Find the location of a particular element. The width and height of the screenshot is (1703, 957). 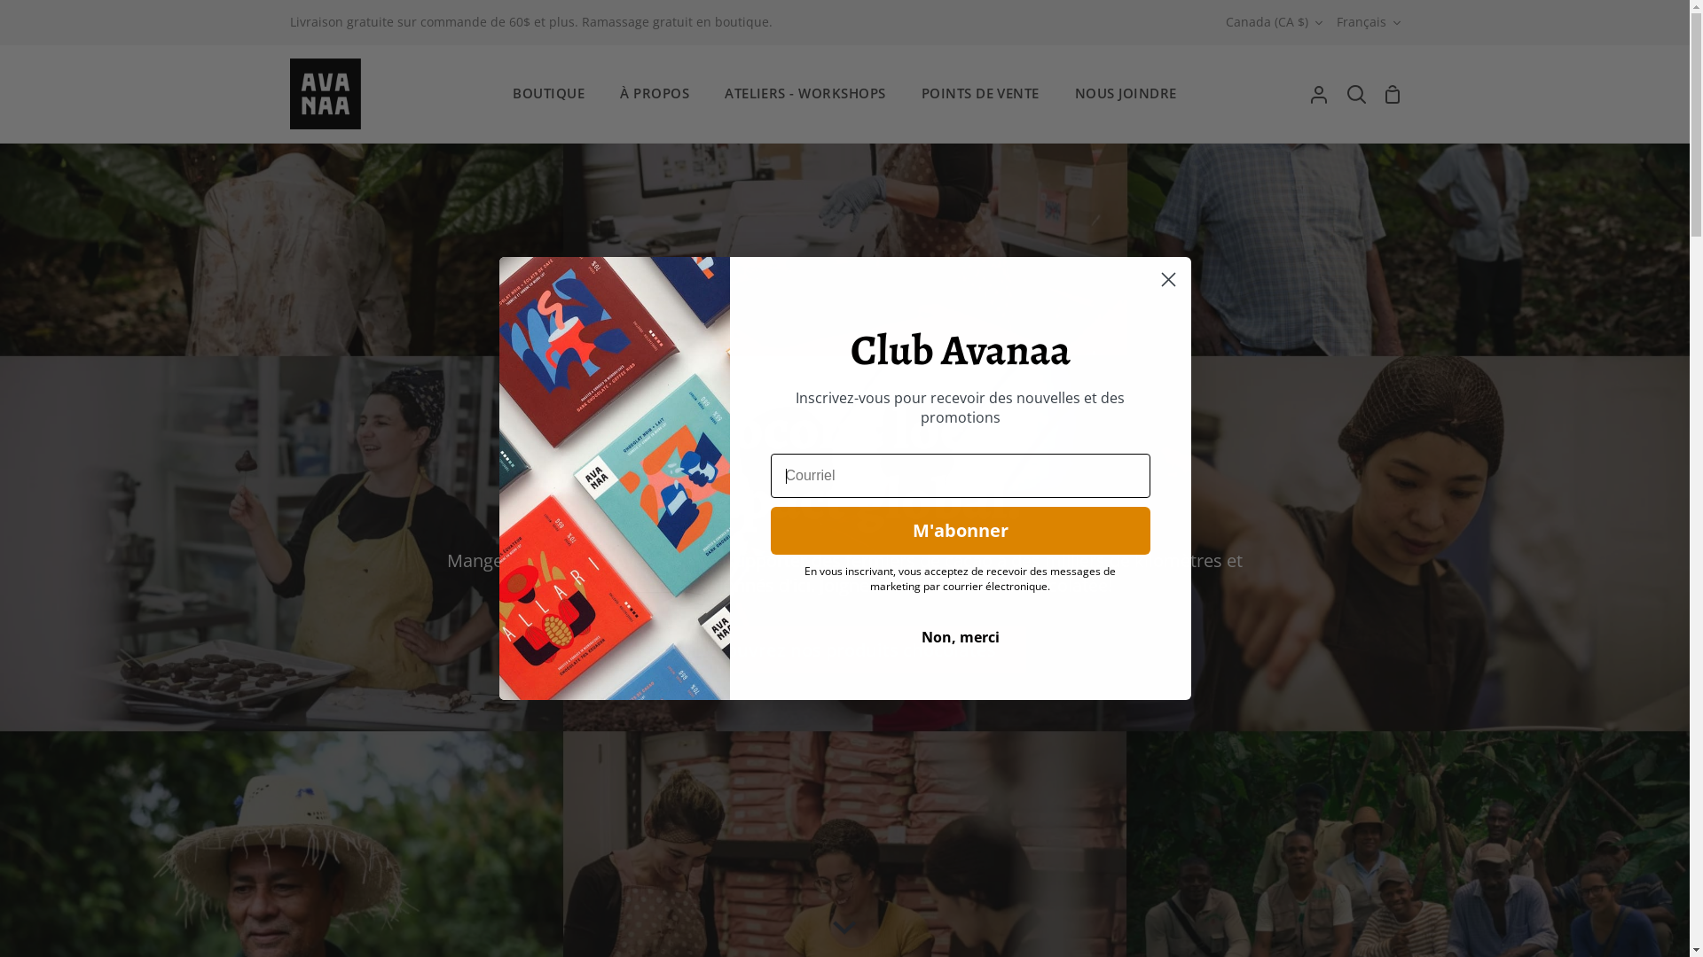

M'abonner is located at coordinates (960, 531).